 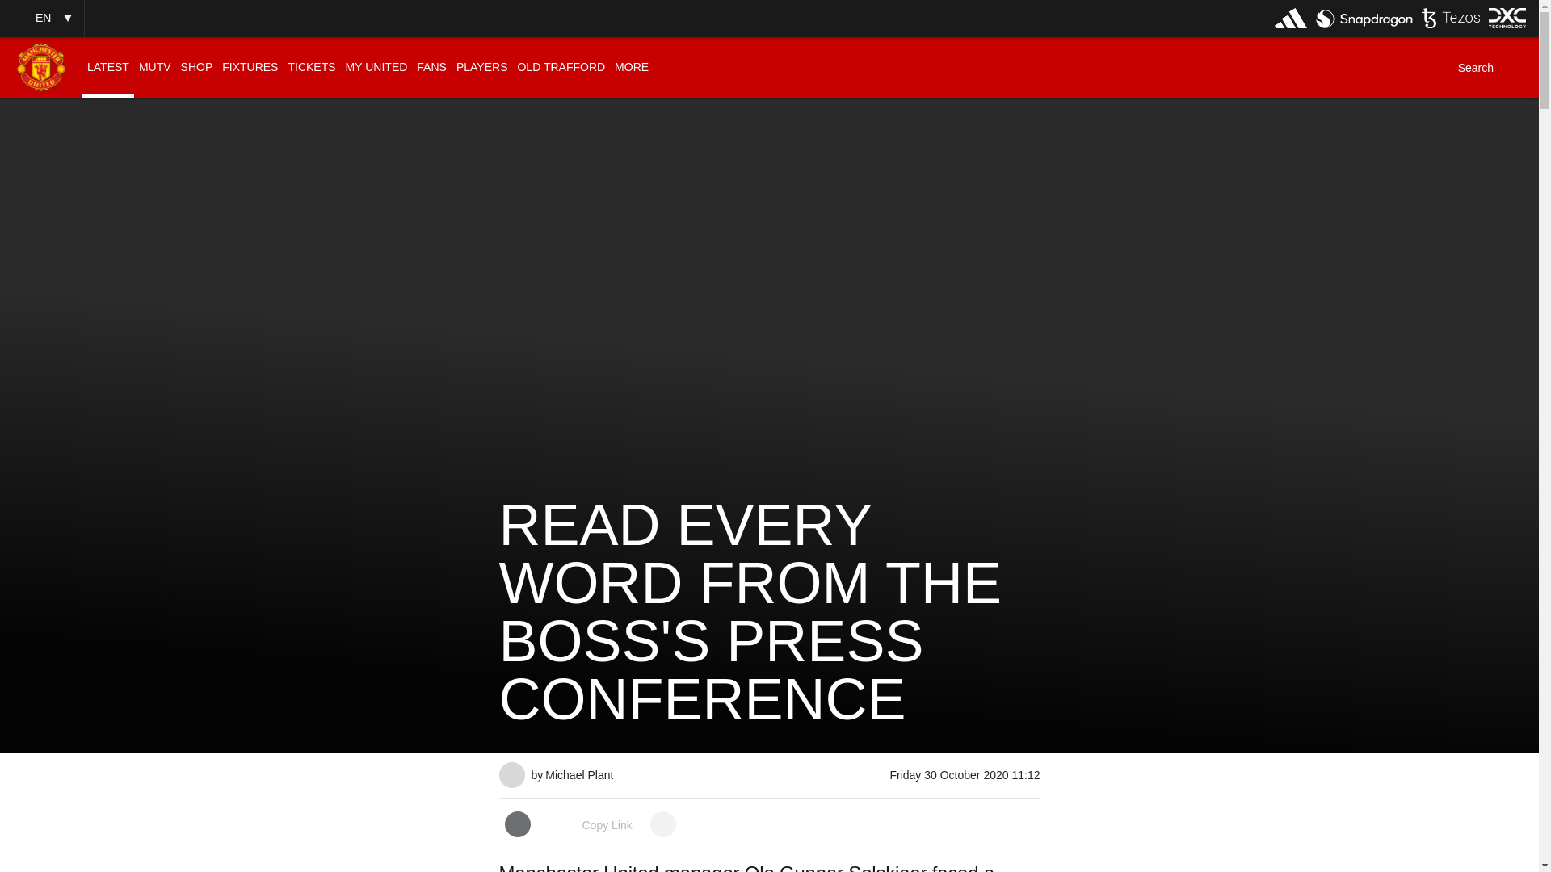 What do you see at coordinates (249, 67) in the screenshot?
I see `FIXTURES` at bounding box center [249, 67].